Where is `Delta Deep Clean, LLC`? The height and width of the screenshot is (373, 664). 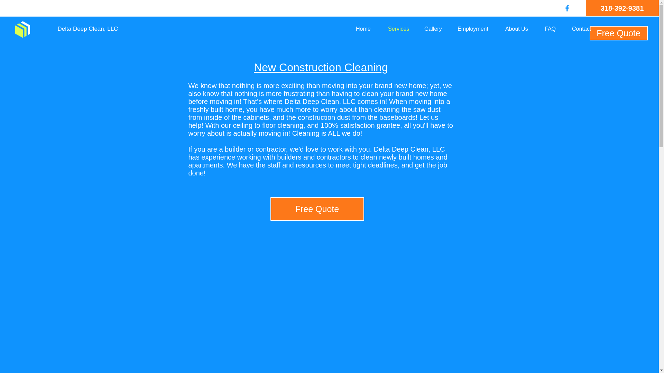 Delta Deep Clean, LLC is located at coordinates (88, 29).